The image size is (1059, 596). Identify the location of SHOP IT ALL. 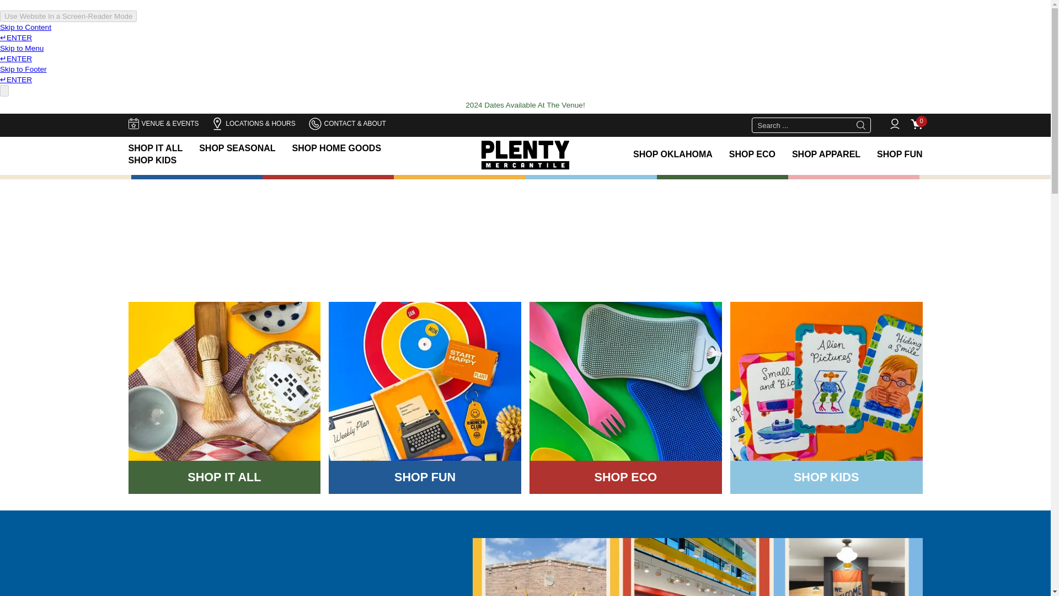
(155, 148).